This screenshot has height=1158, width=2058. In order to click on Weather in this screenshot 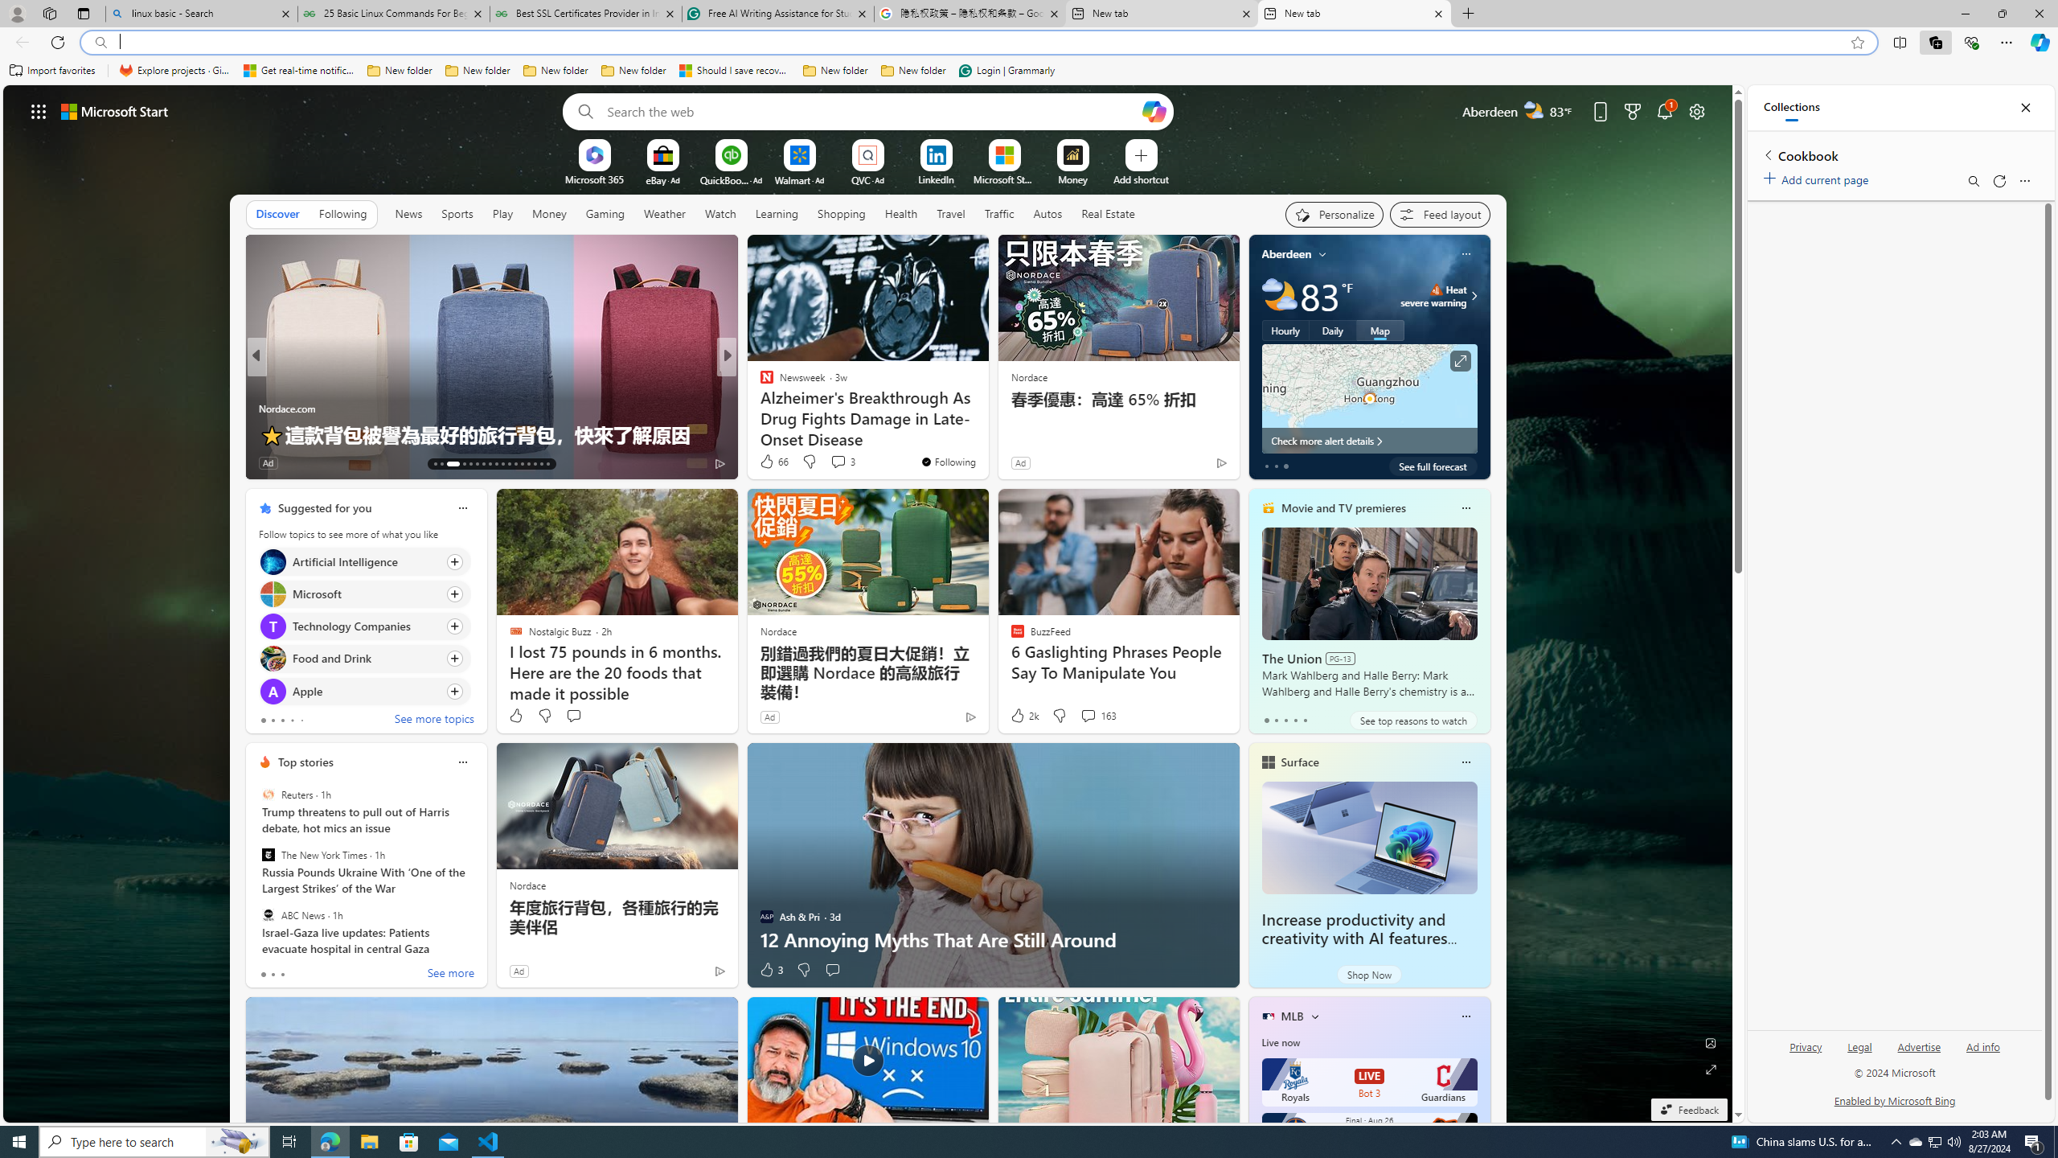, I will do `click(664, 214)`.